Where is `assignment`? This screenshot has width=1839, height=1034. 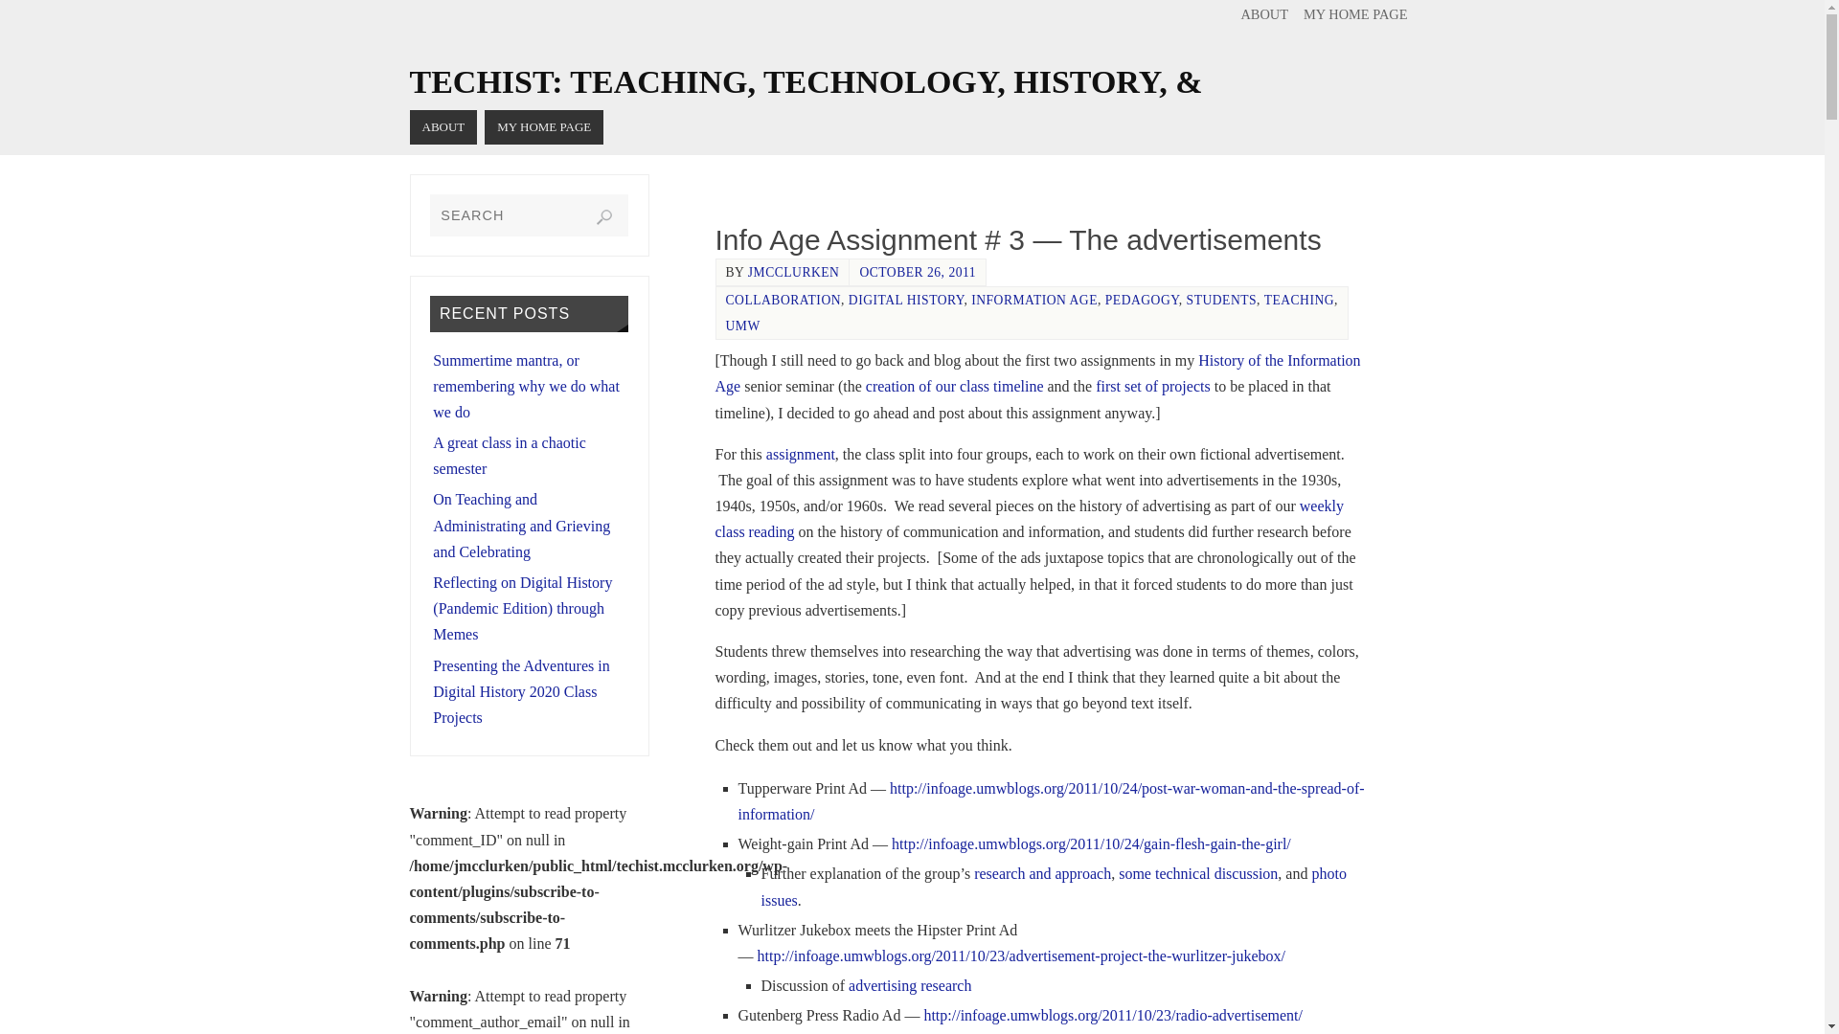 assignment is located at coordinates (801, 454).